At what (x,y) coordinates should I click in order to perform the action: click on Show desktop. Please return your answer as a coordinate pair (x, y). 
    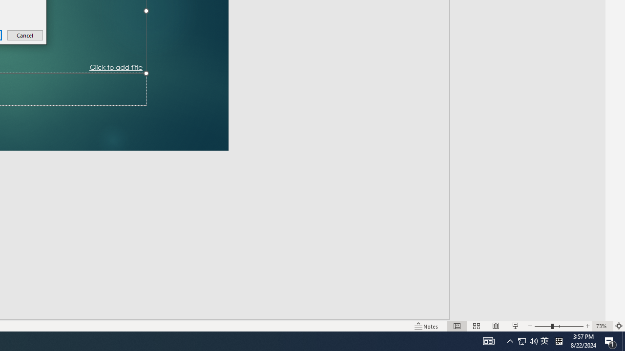
    Looking at the image, I should click on (544, 341).